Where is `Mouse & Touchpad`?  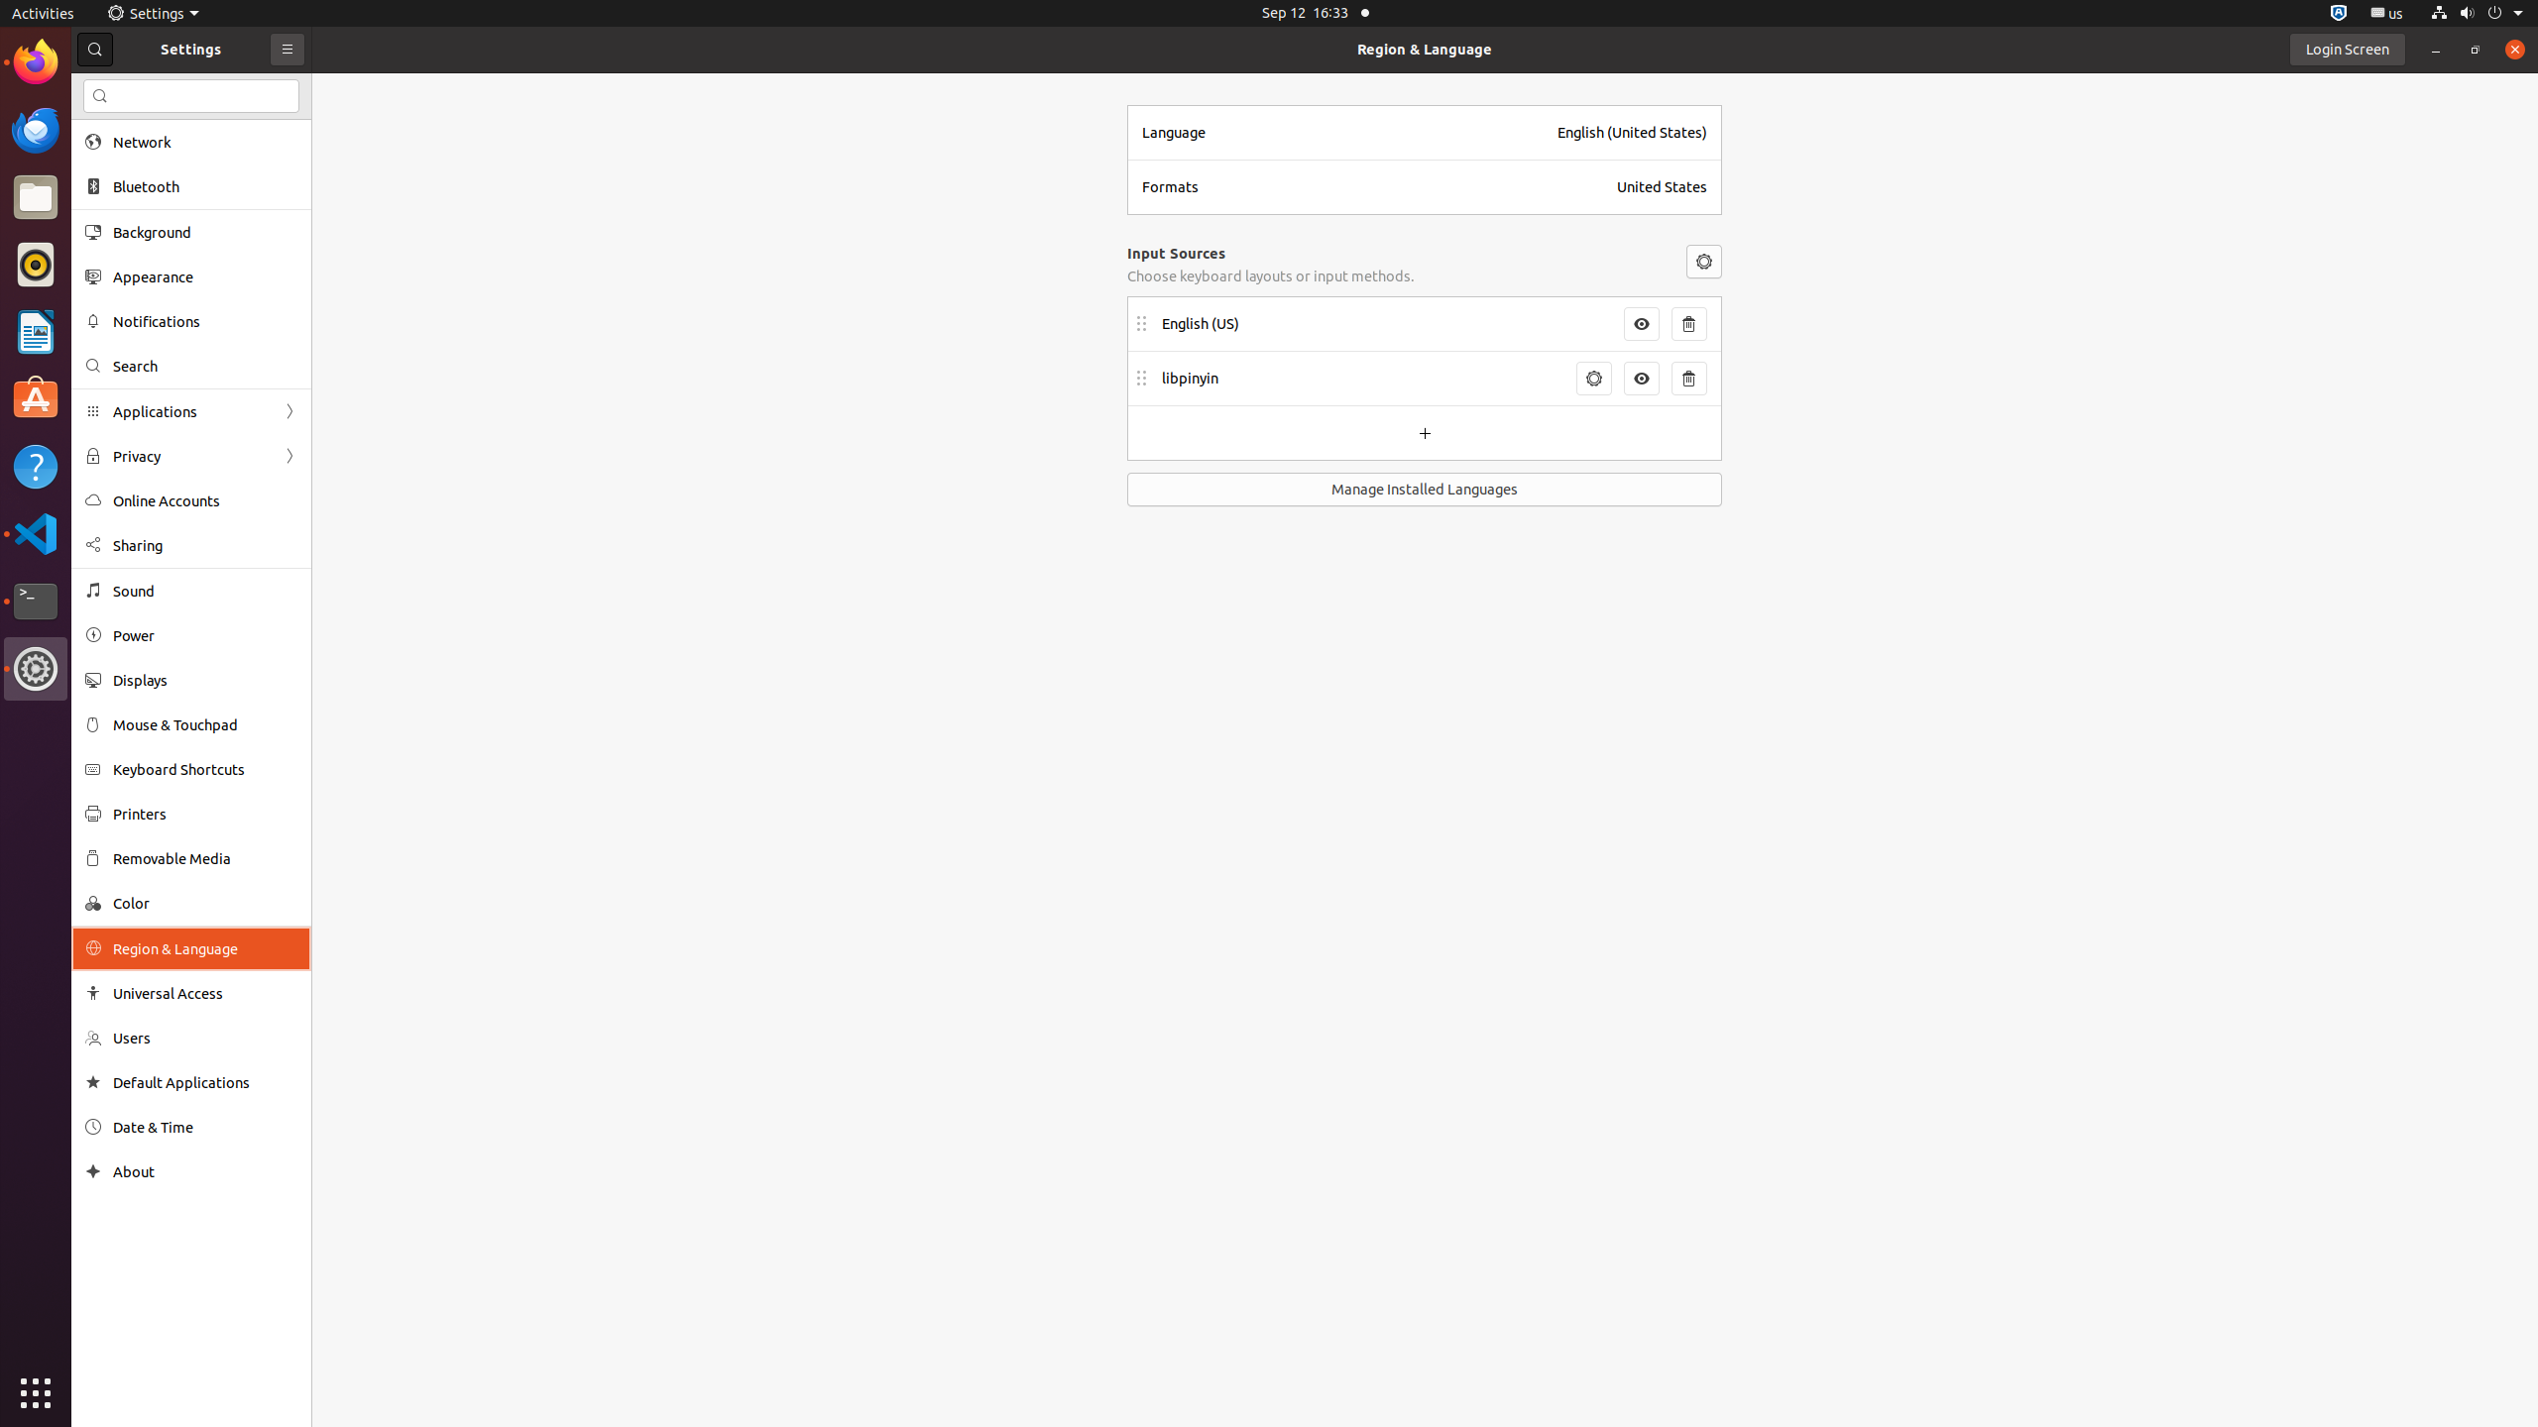
Mouse & Touchpad is located at coordinates (205, 724).